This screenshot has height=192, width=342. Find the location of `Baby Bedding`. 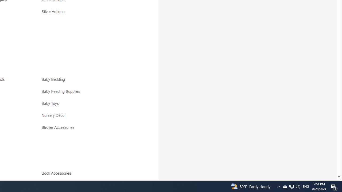

Baby Bedding is located at coordinates (55, 79).